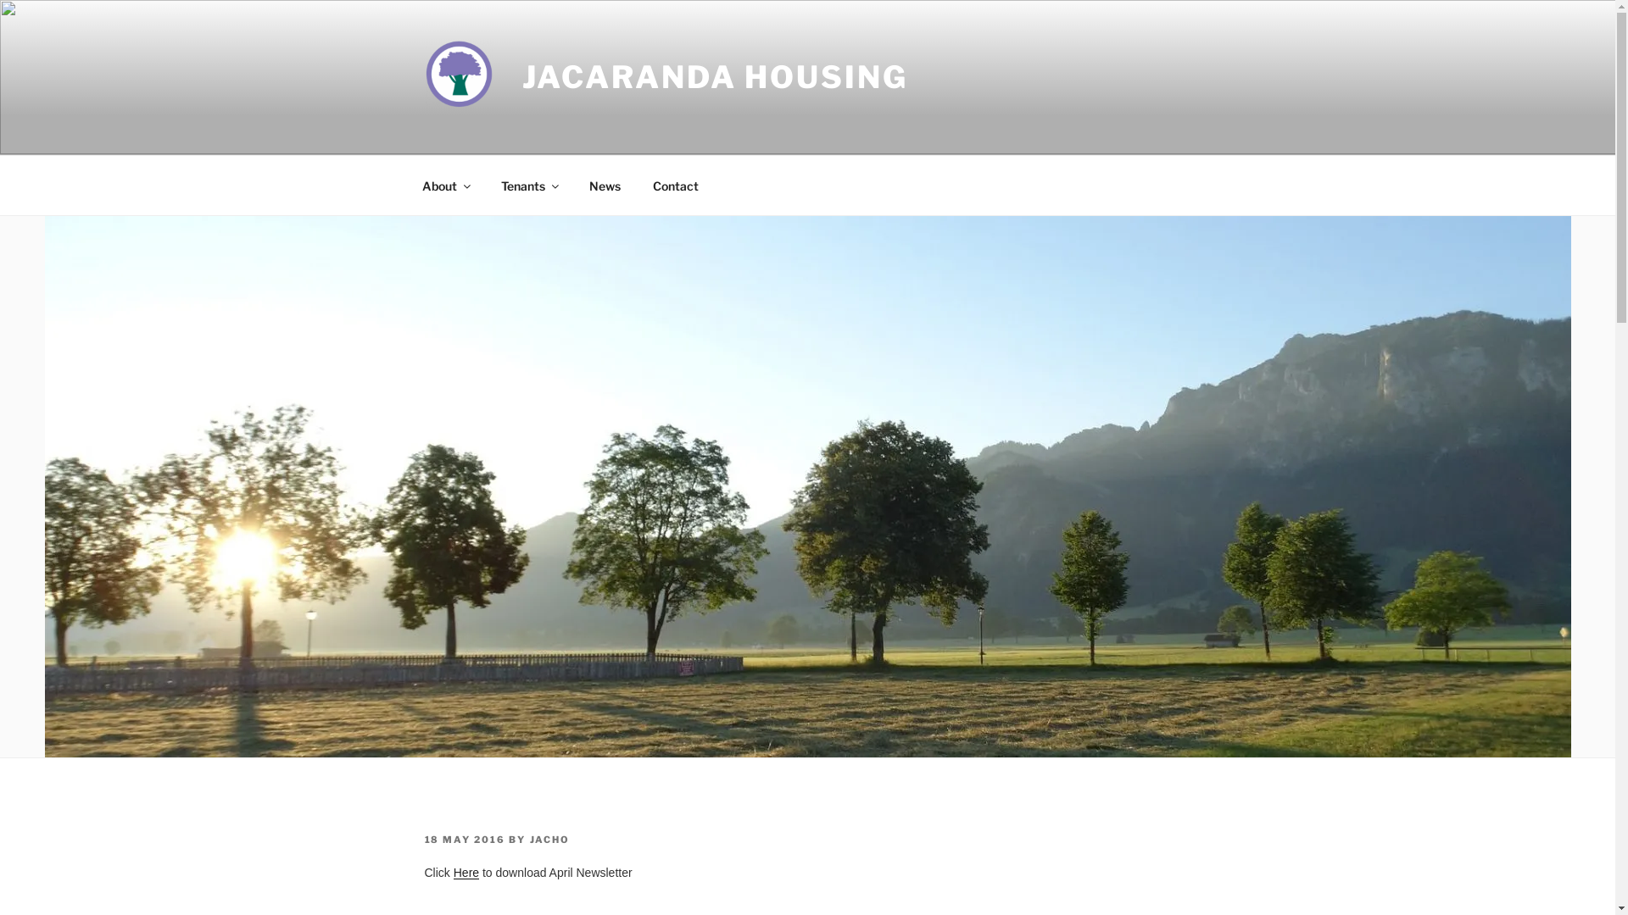  What do you see at coordinates (466, 873) in the screenshot?
I see `Here` at bounding box center [466, 873].